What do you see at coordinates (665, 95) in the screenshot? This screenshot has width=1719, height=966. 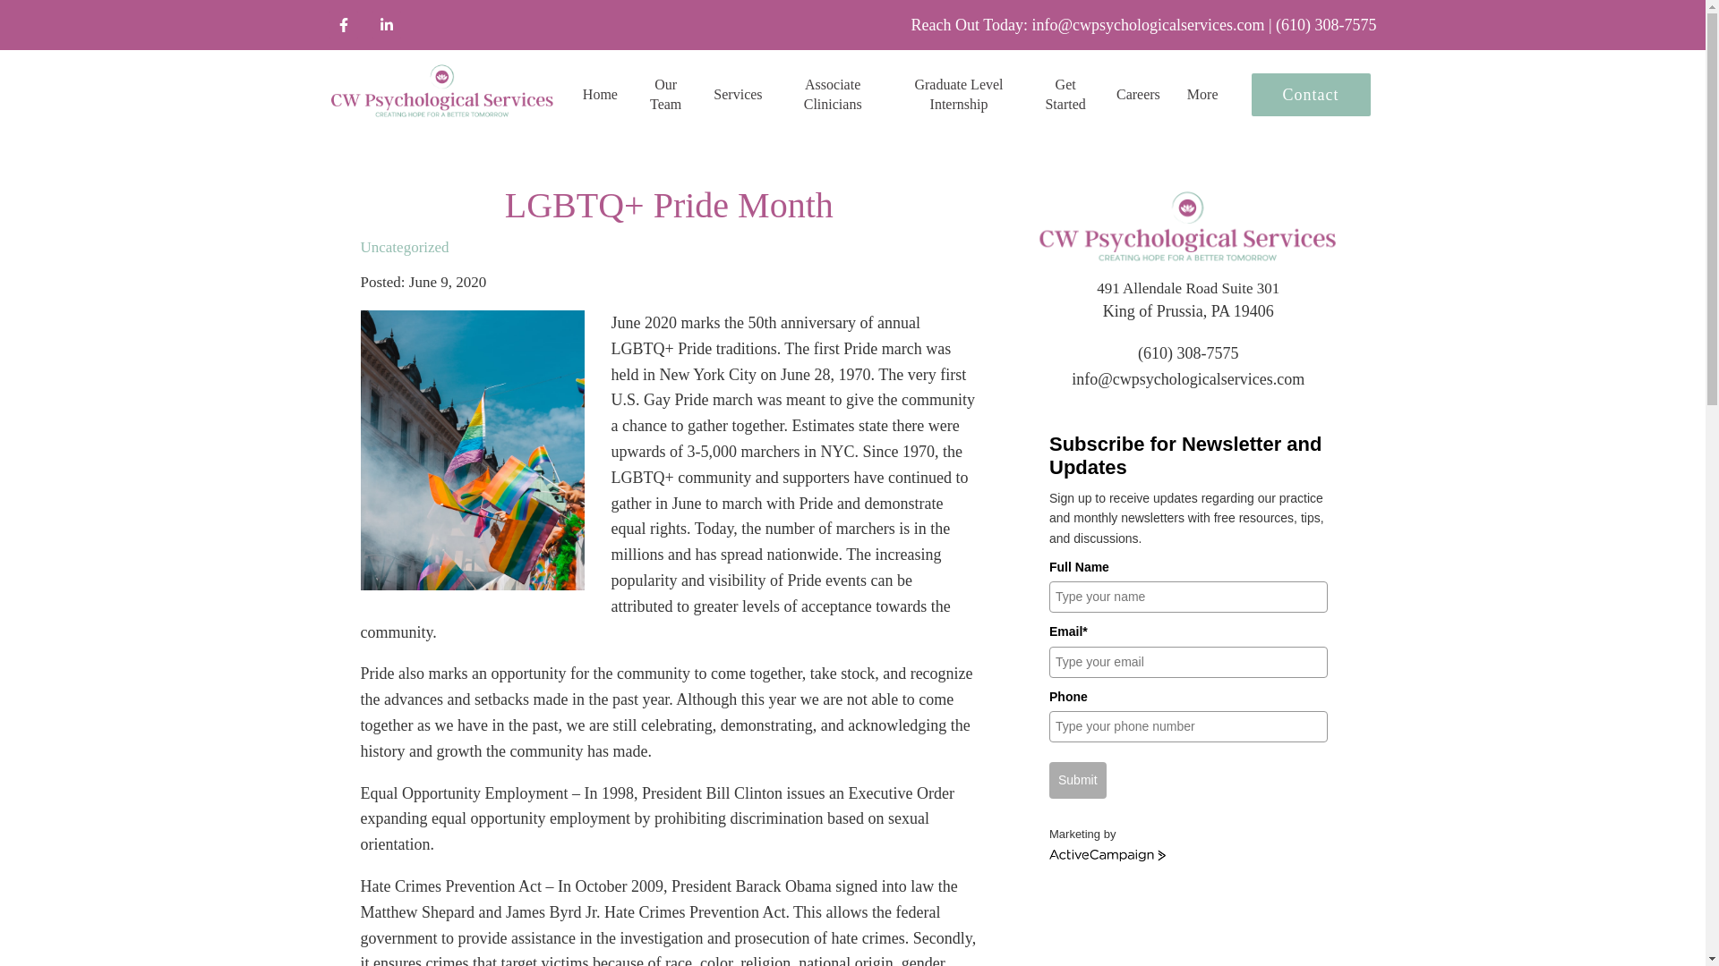 I see `Our Team` at bounding box center [665, 95].